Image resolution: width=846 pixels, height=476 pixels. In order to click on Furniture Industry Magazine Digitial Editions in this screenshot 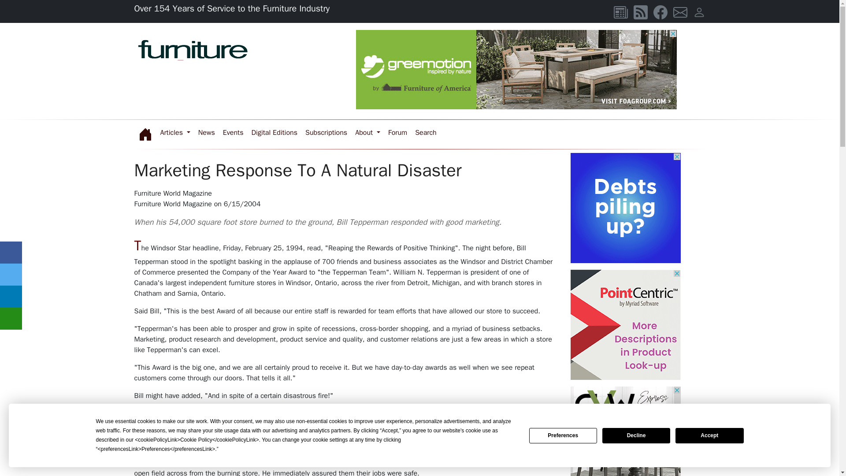, I will do `click(274, 132)`.